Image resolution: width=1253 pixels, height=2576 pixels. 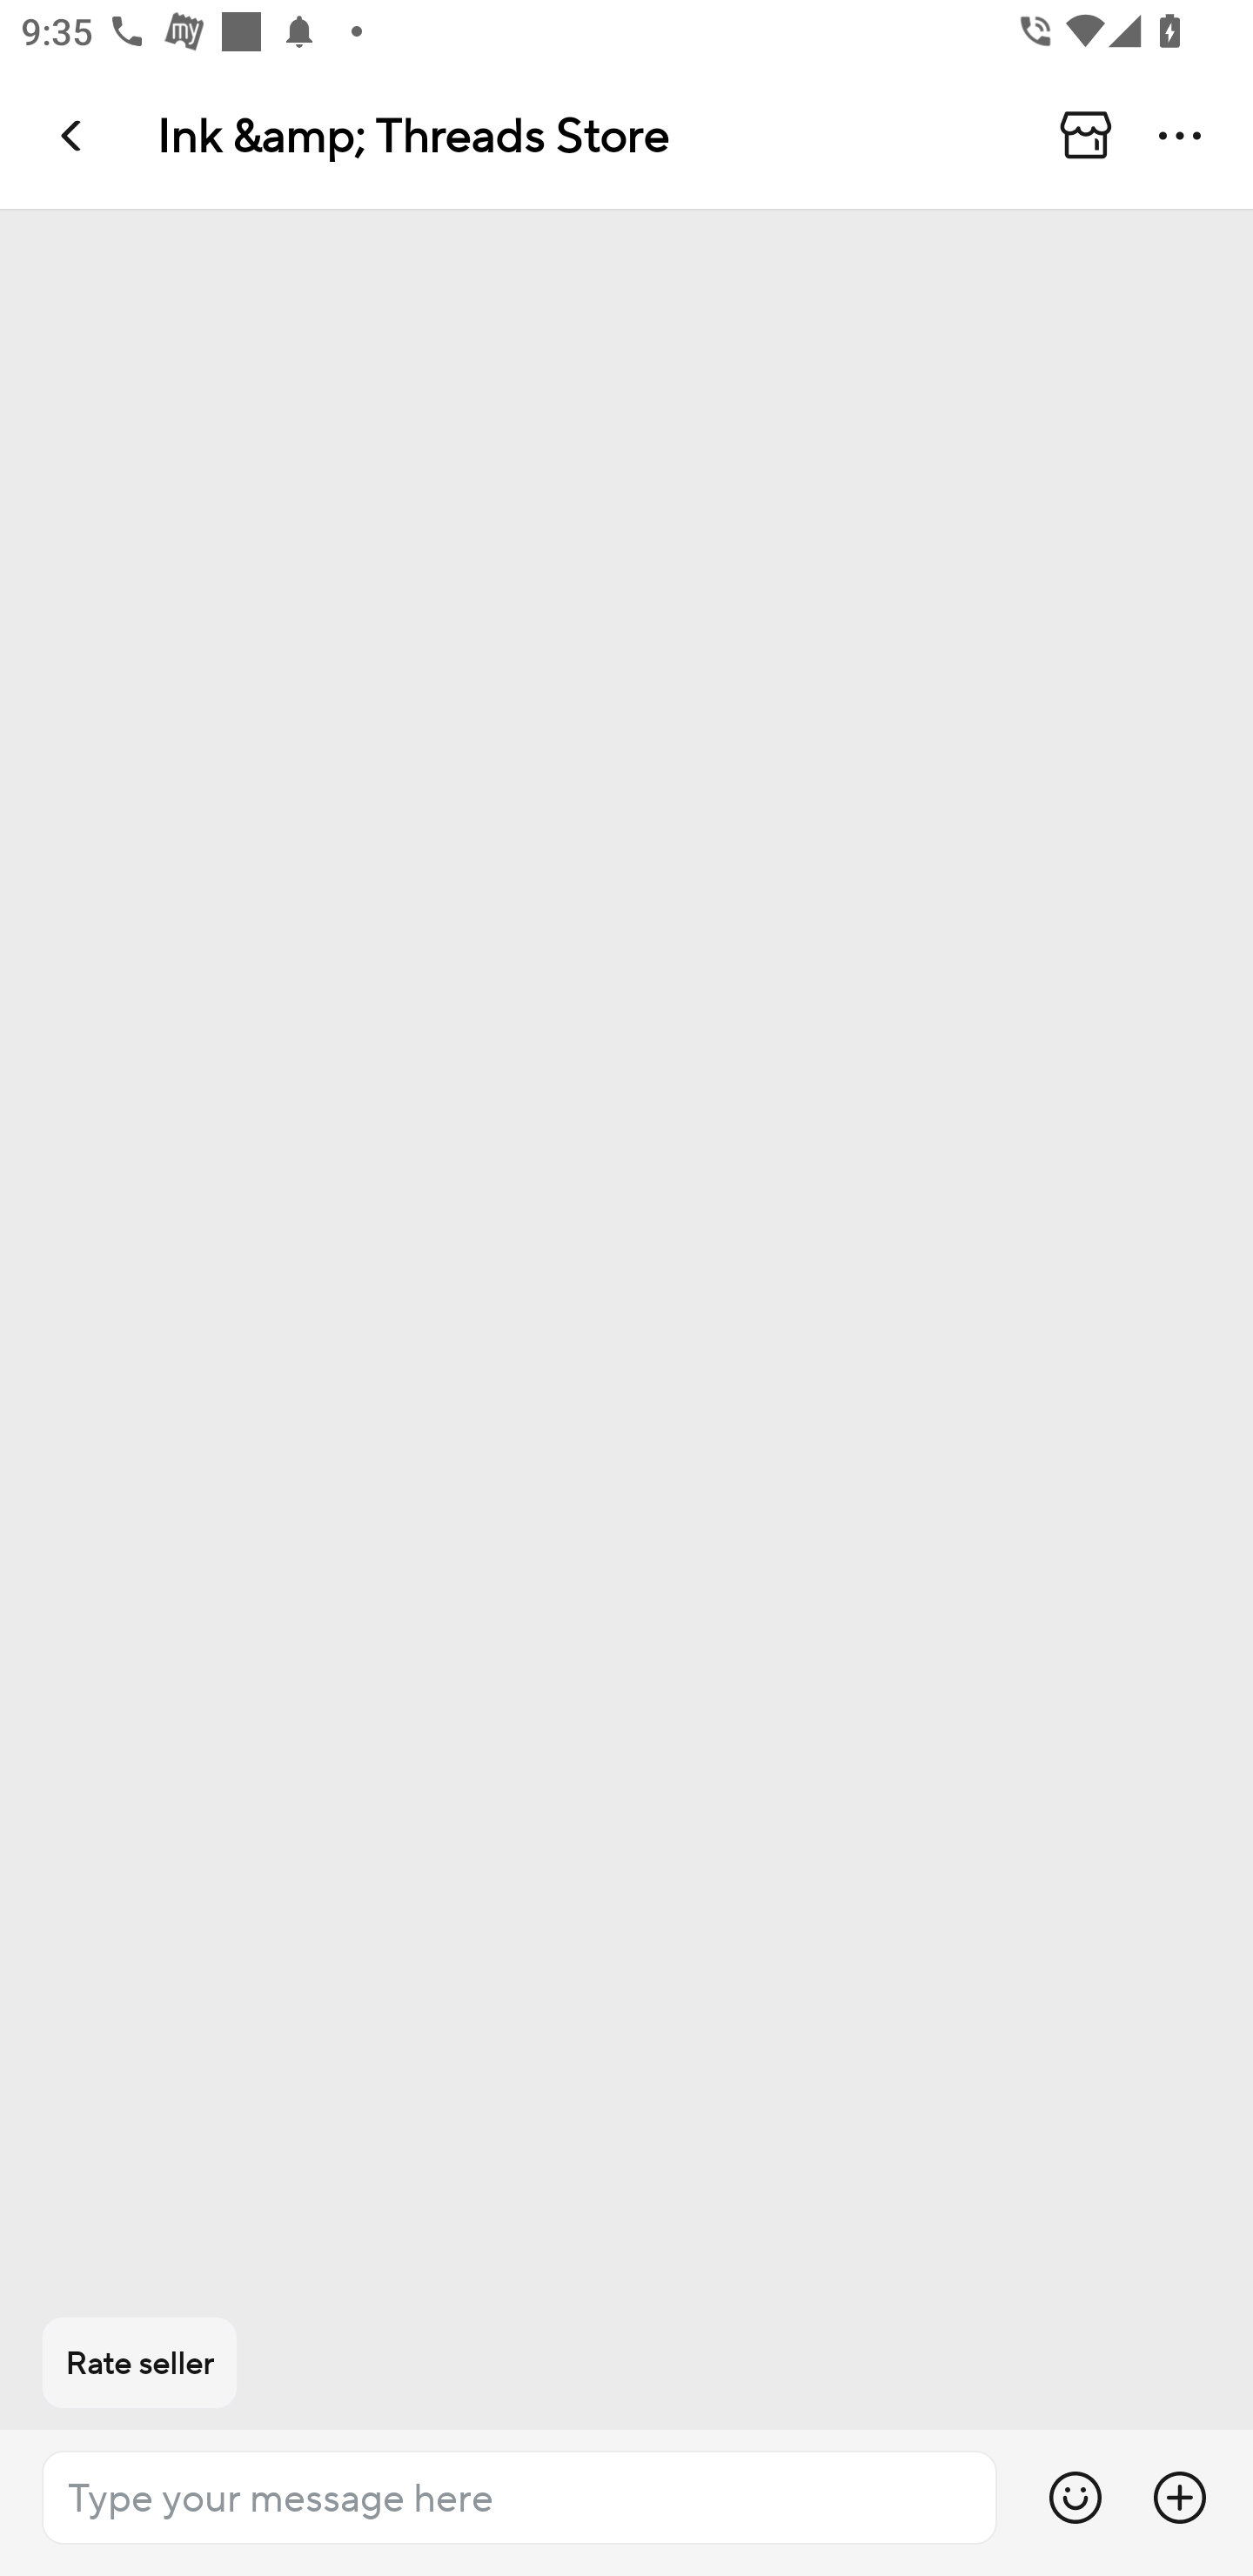 What do you see at coordinates (73, 135) in the screenshot?
I see `Navigate up` at bounding box center [73, 135].